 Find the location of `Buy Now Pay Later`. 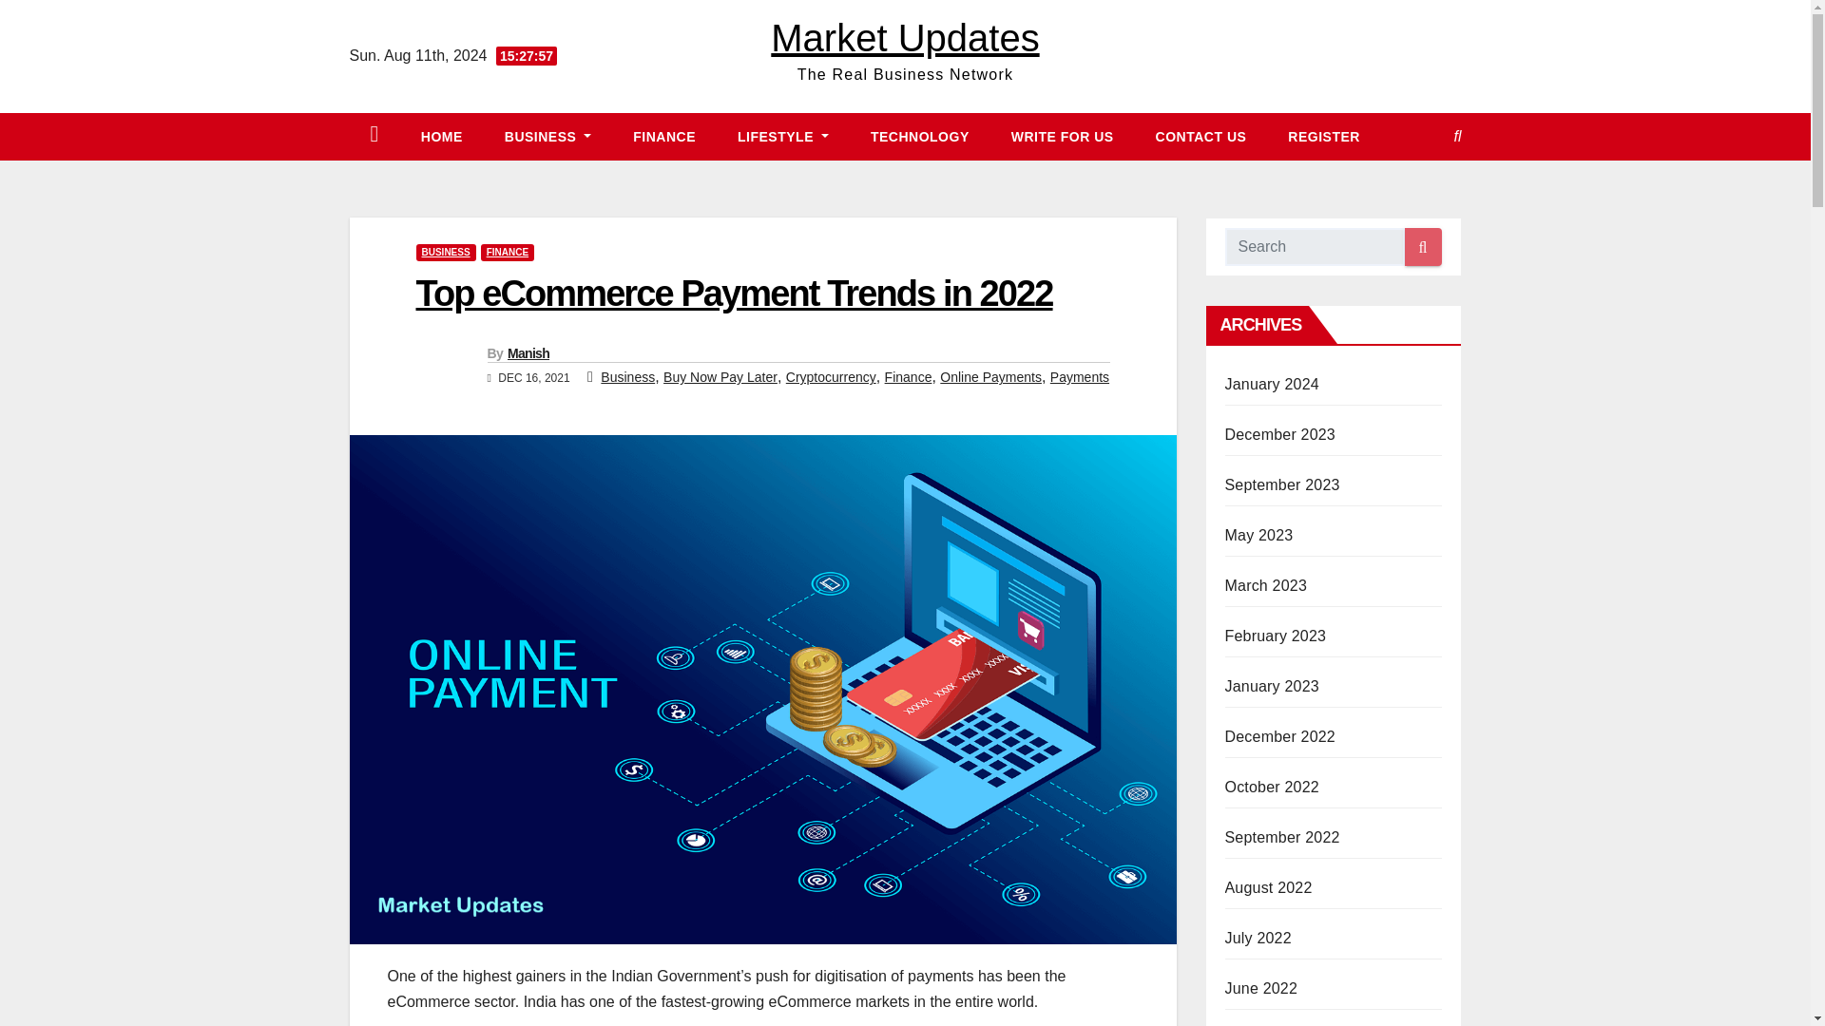

Buy Now Pay Later is located at coordinates (720, 376).